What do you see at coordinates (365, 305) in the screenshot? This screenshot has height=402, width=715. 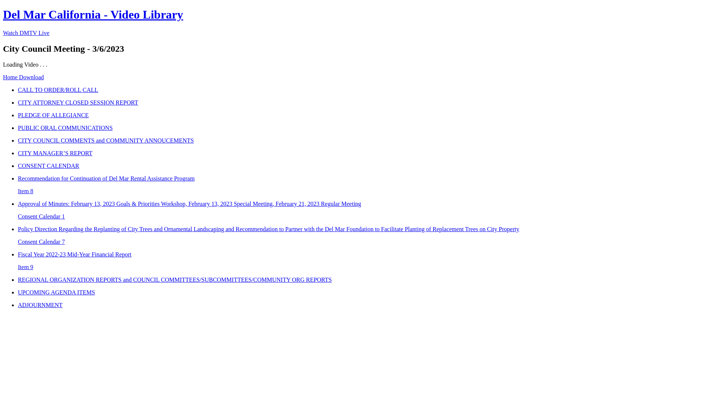 I see `ADJOURNMENT` at bounding box center [365, 305].